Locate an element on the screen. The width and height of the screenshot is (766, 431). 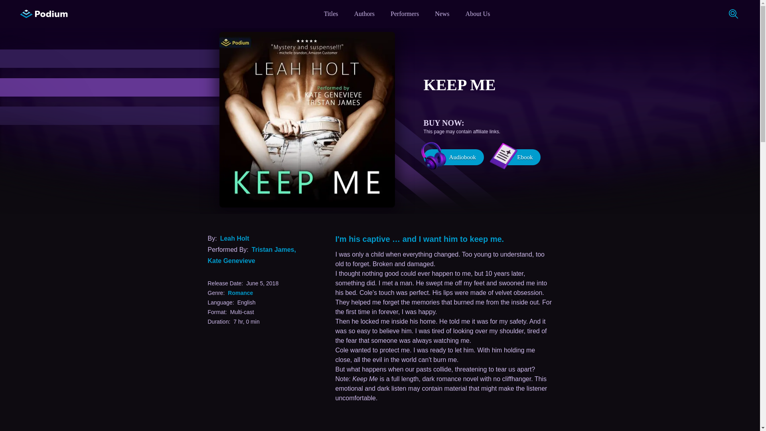
Ebook is located at coordinates (519, 157).